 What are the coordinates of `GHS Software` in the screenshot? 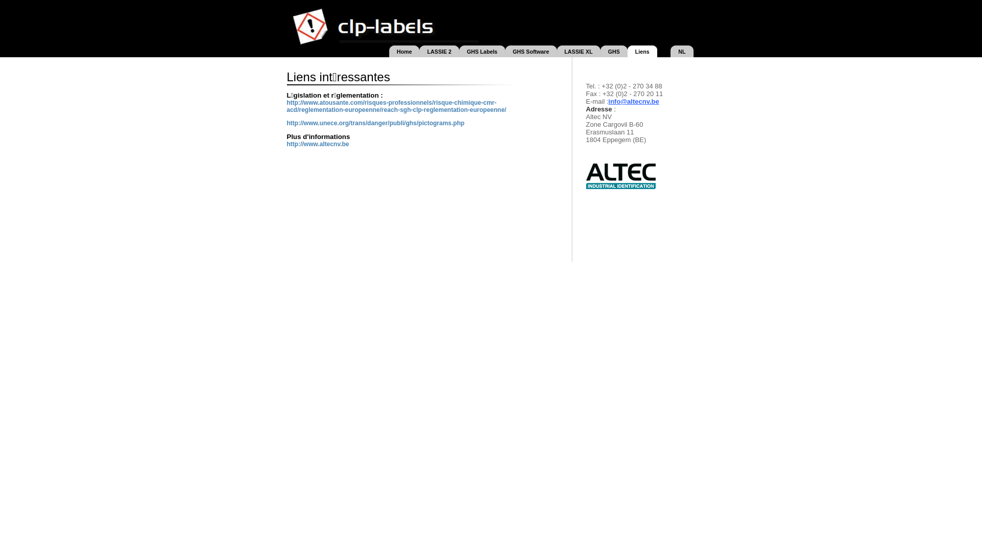 It's located at (531, 51).